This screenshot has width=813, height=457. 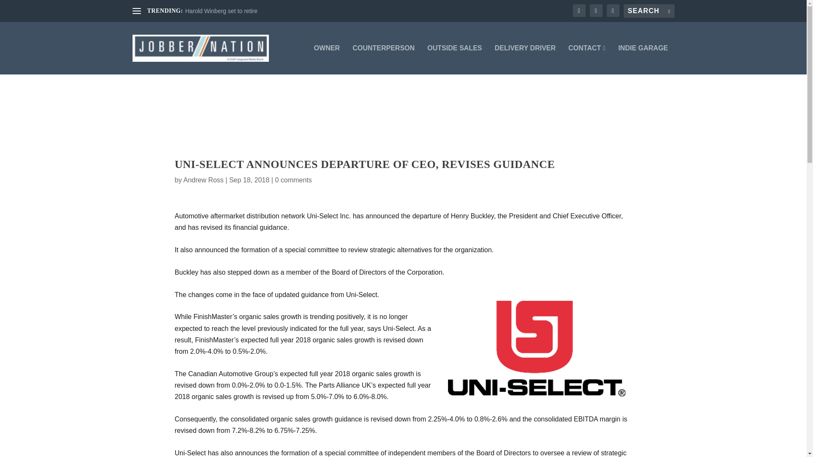 I want to click on Posts by Andrew Ross, so click(x=203, y=180).